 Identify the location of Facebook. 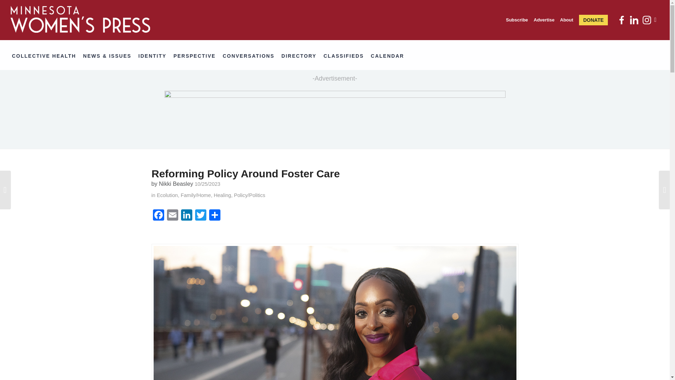
(158, 216).